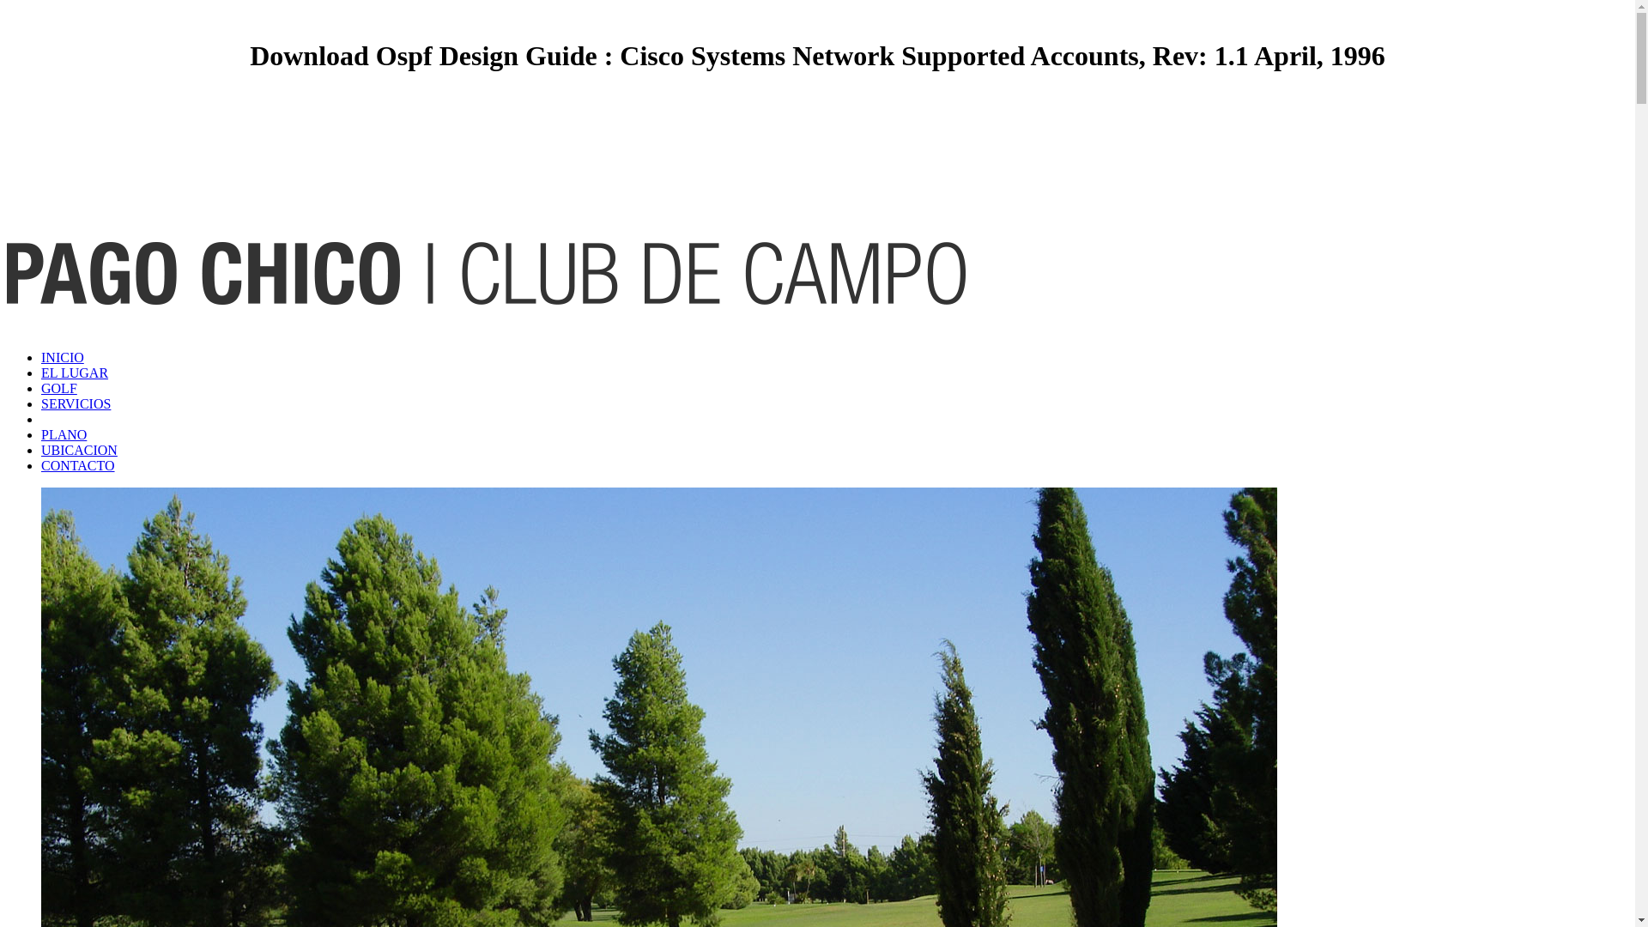 The width and height of the screenshot is (1648, 927). Describe the element at coordinates (59, 388) in the screenshot. I see `GOLF` at that location.